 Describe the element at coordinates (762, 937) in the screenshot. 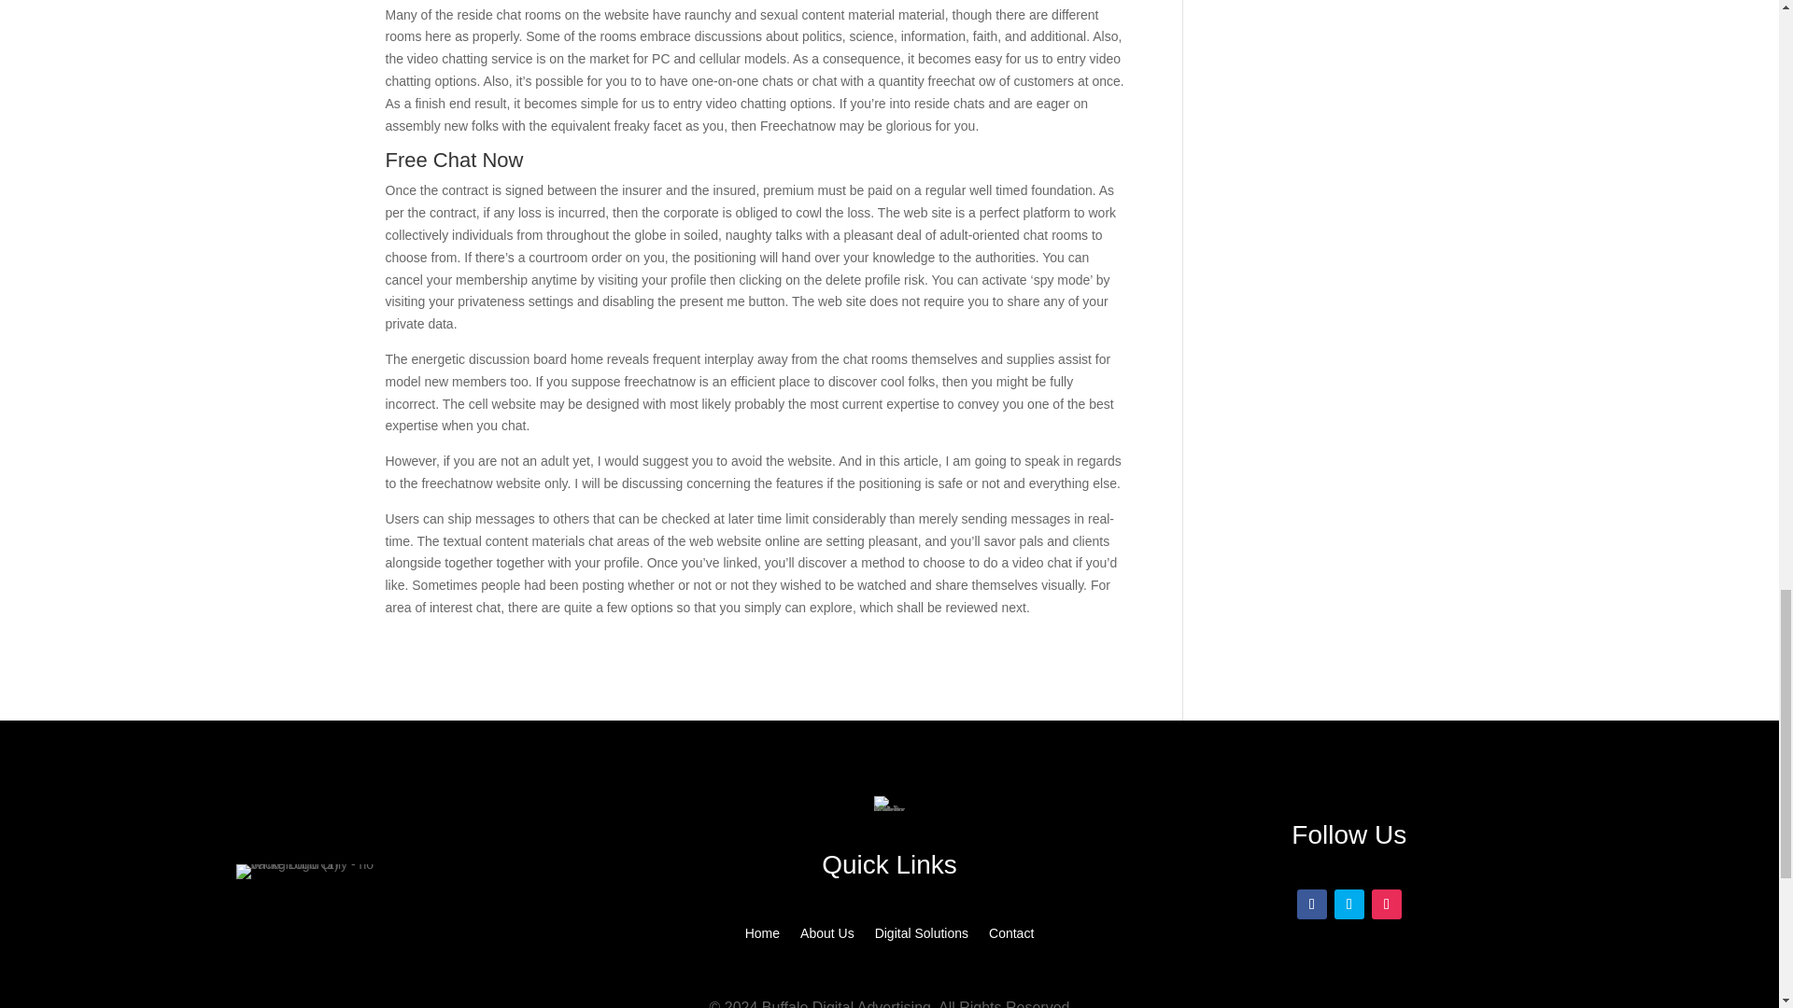

I see `Home` at that location.